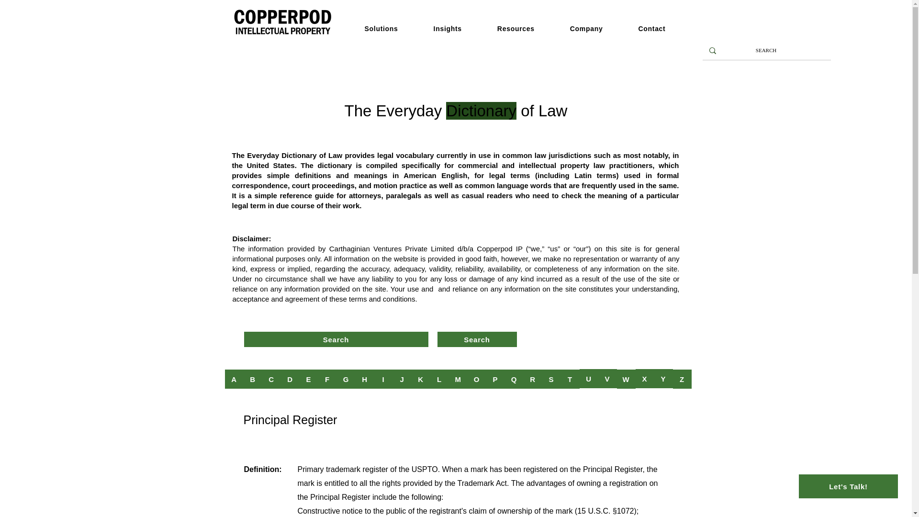 Image resolution: width=919 pixels, height=517 pixels. I want to click on Search, so click(336, 339).